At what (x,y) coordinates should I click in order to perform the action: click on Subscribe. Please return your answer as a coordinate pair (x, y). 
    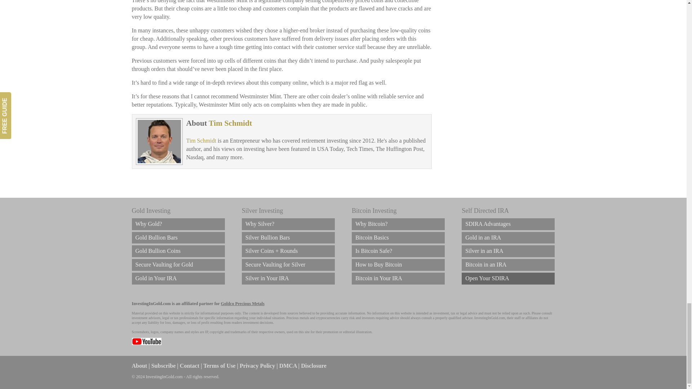
    Looking at the image, I should click on (164, 365).